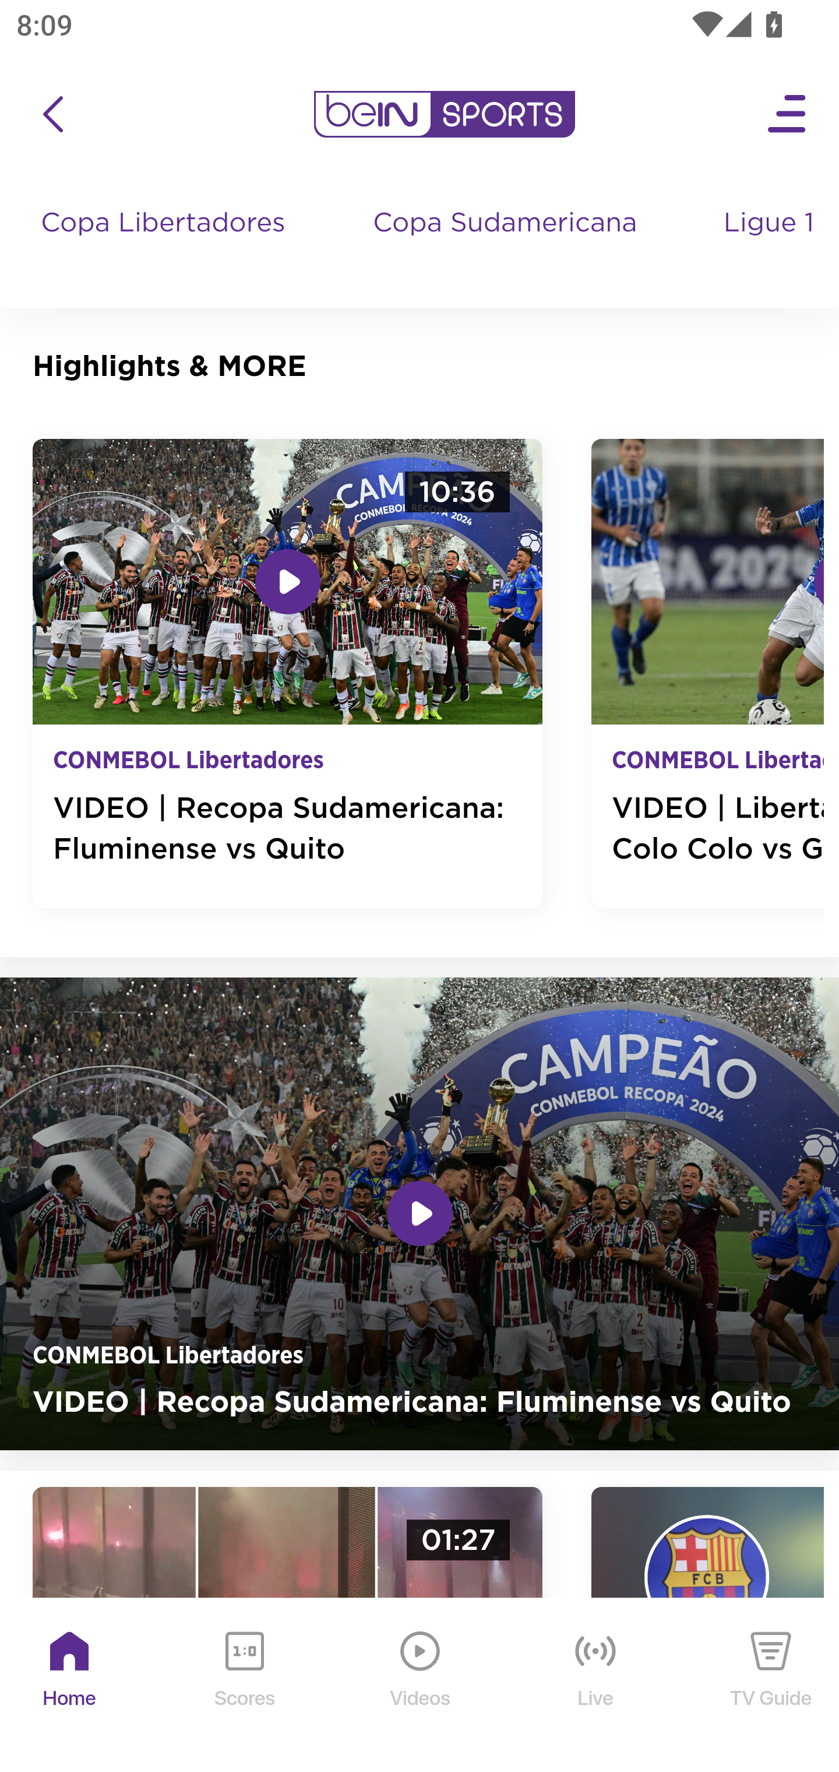  I want to click on en-us?platform=mobile_android bein logo, so click(444, 114).